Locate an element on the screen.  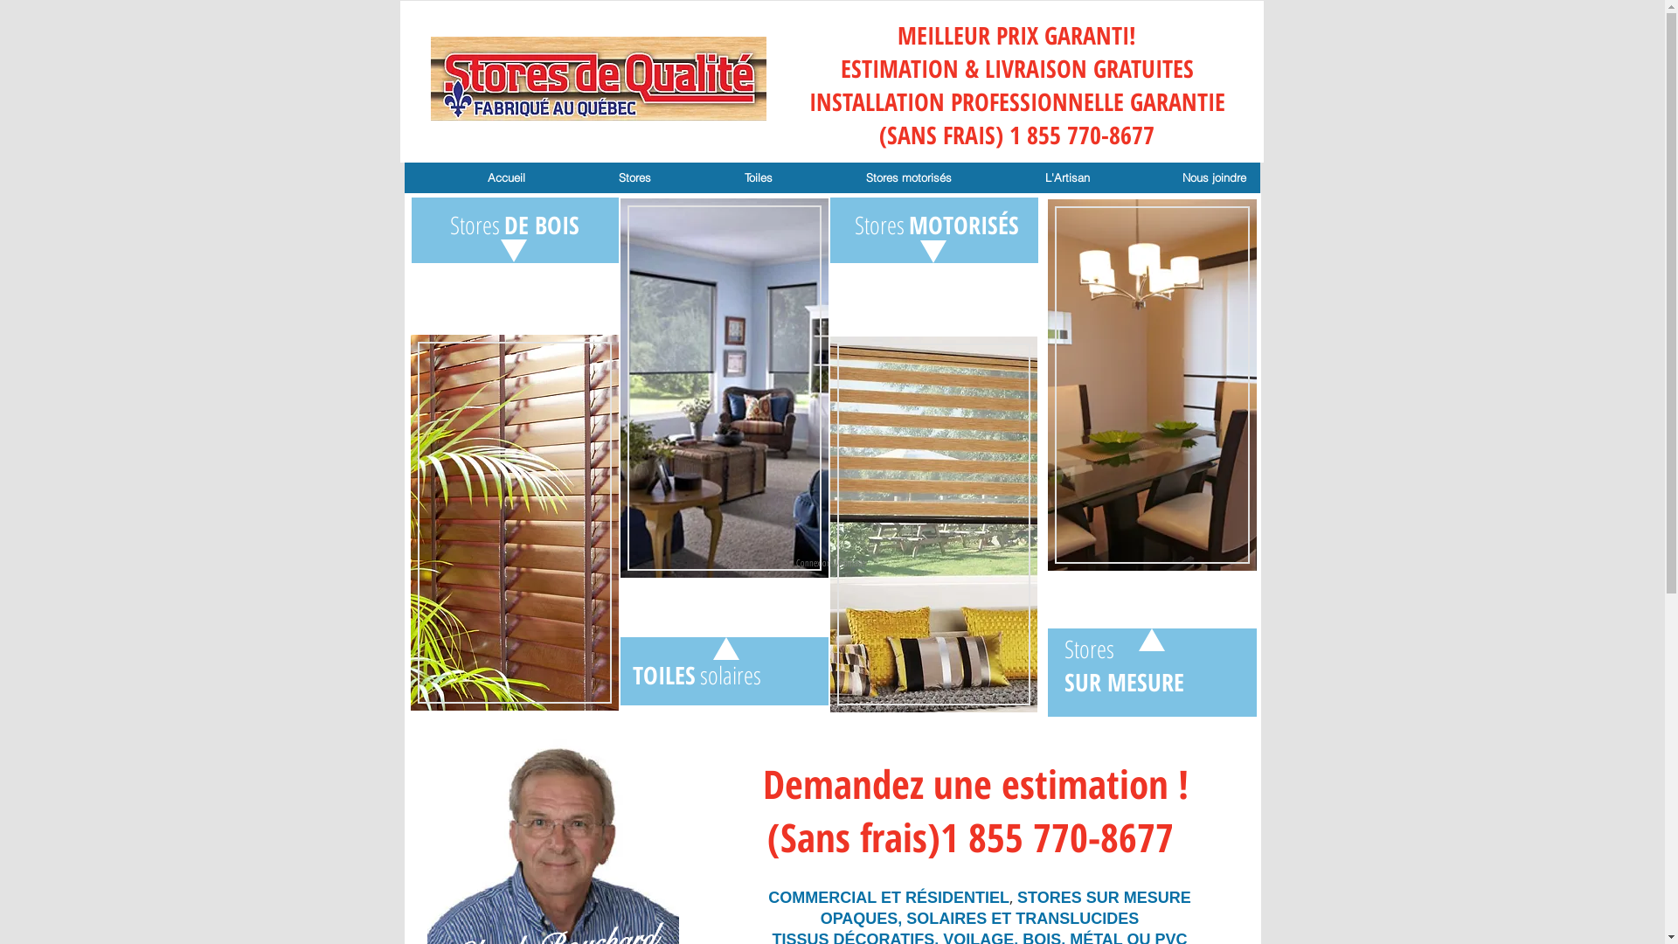
L'Artisan is located at coordinates (1032, 178).